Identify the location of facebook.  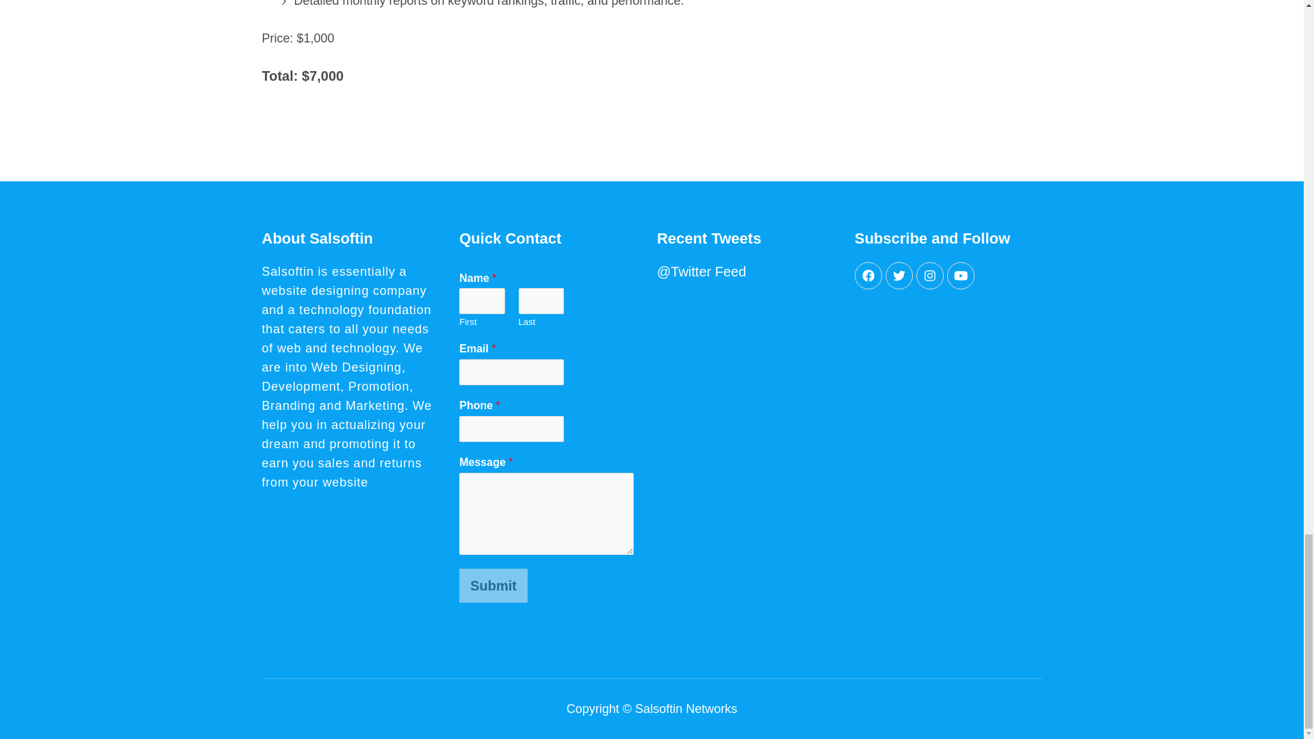
(868, 276).